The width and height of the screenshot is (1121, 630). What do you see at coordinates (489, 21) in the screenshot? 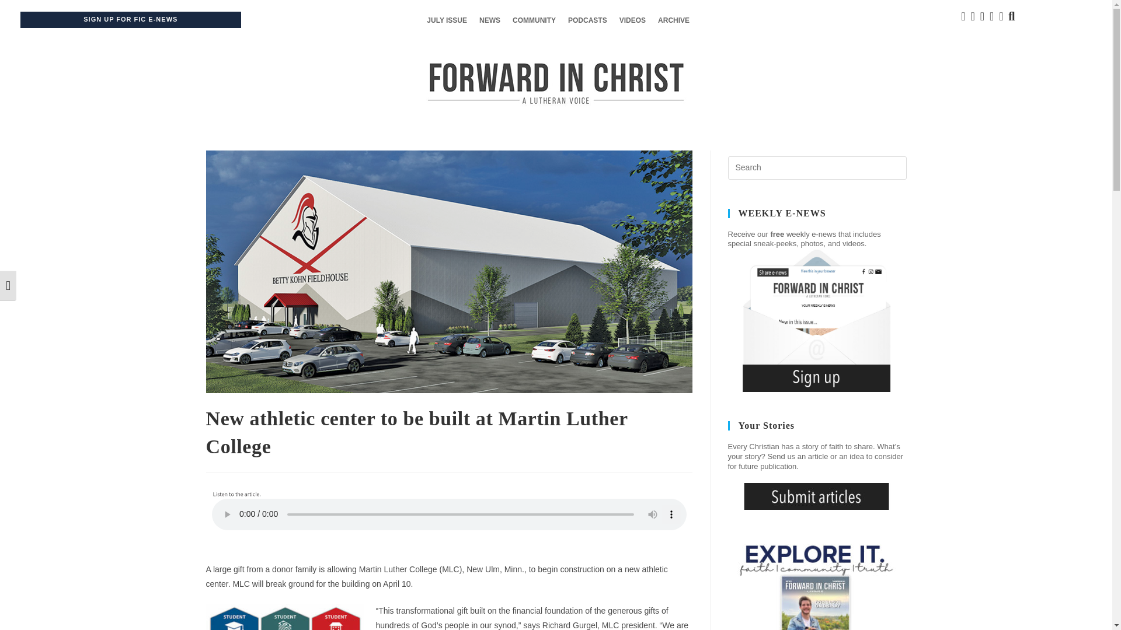
I see `NEWS` at bounding box center [489, 21].